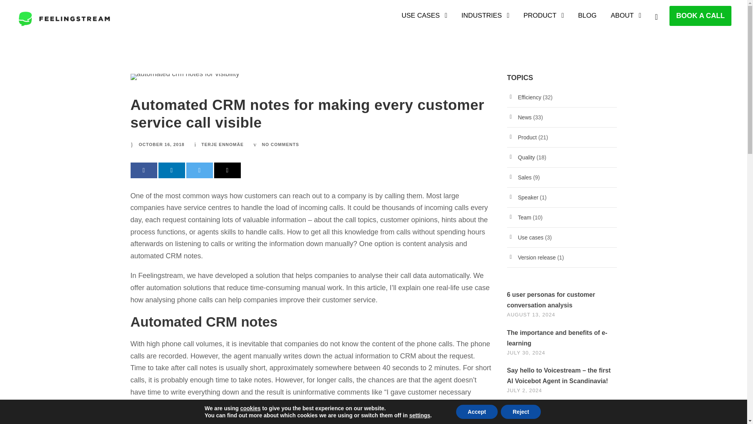 This screenshot has height=424, width=753. I want to click on INDUSTRIES, so click(486, 19).